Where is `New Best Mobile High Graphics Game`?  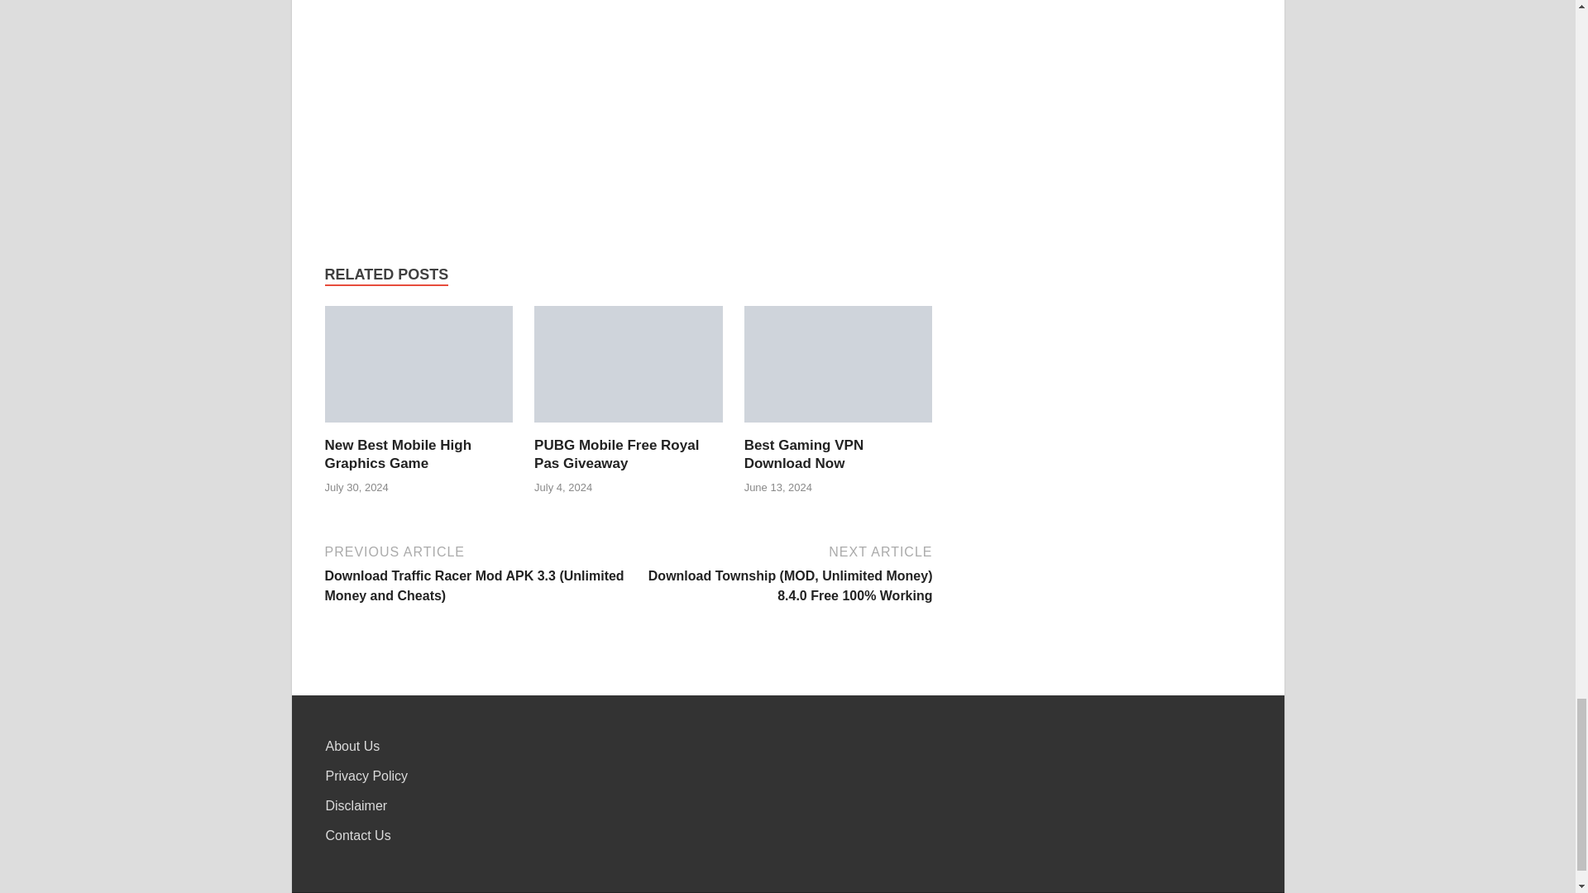 New Best Mobile High Graphics Game is located at coordinates (397, 455).